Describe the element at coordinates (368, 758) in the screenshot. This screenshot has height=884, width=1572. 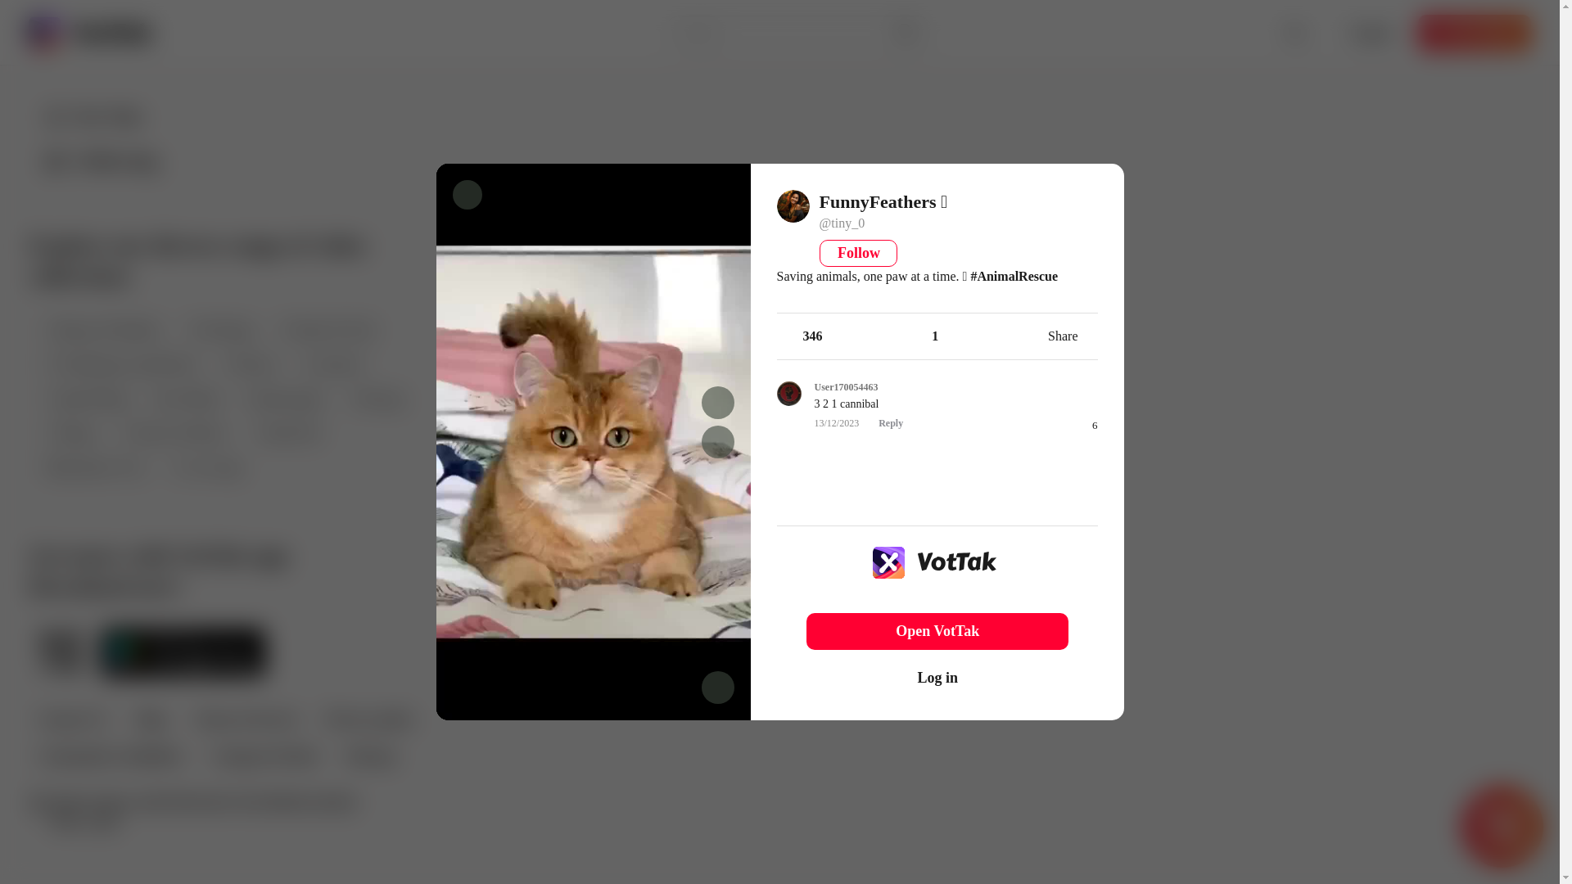
I see `Sitemap` at that location.